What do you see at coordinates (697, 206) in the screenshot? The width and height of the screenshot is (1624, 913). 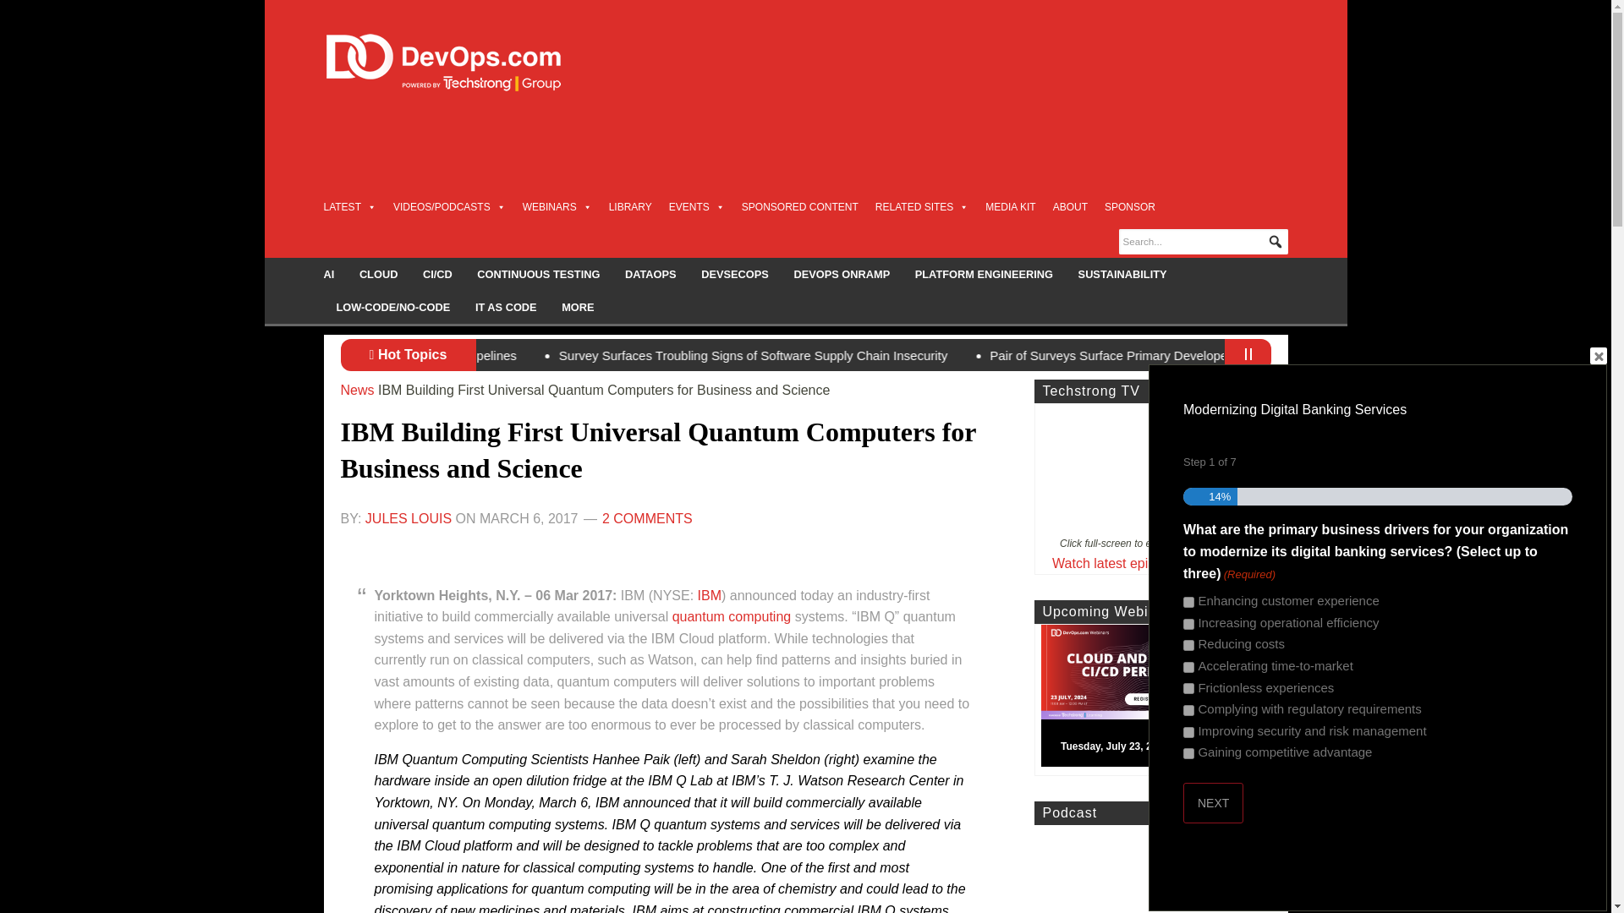 I see `EVENTS` at bounding box center [697, 206].